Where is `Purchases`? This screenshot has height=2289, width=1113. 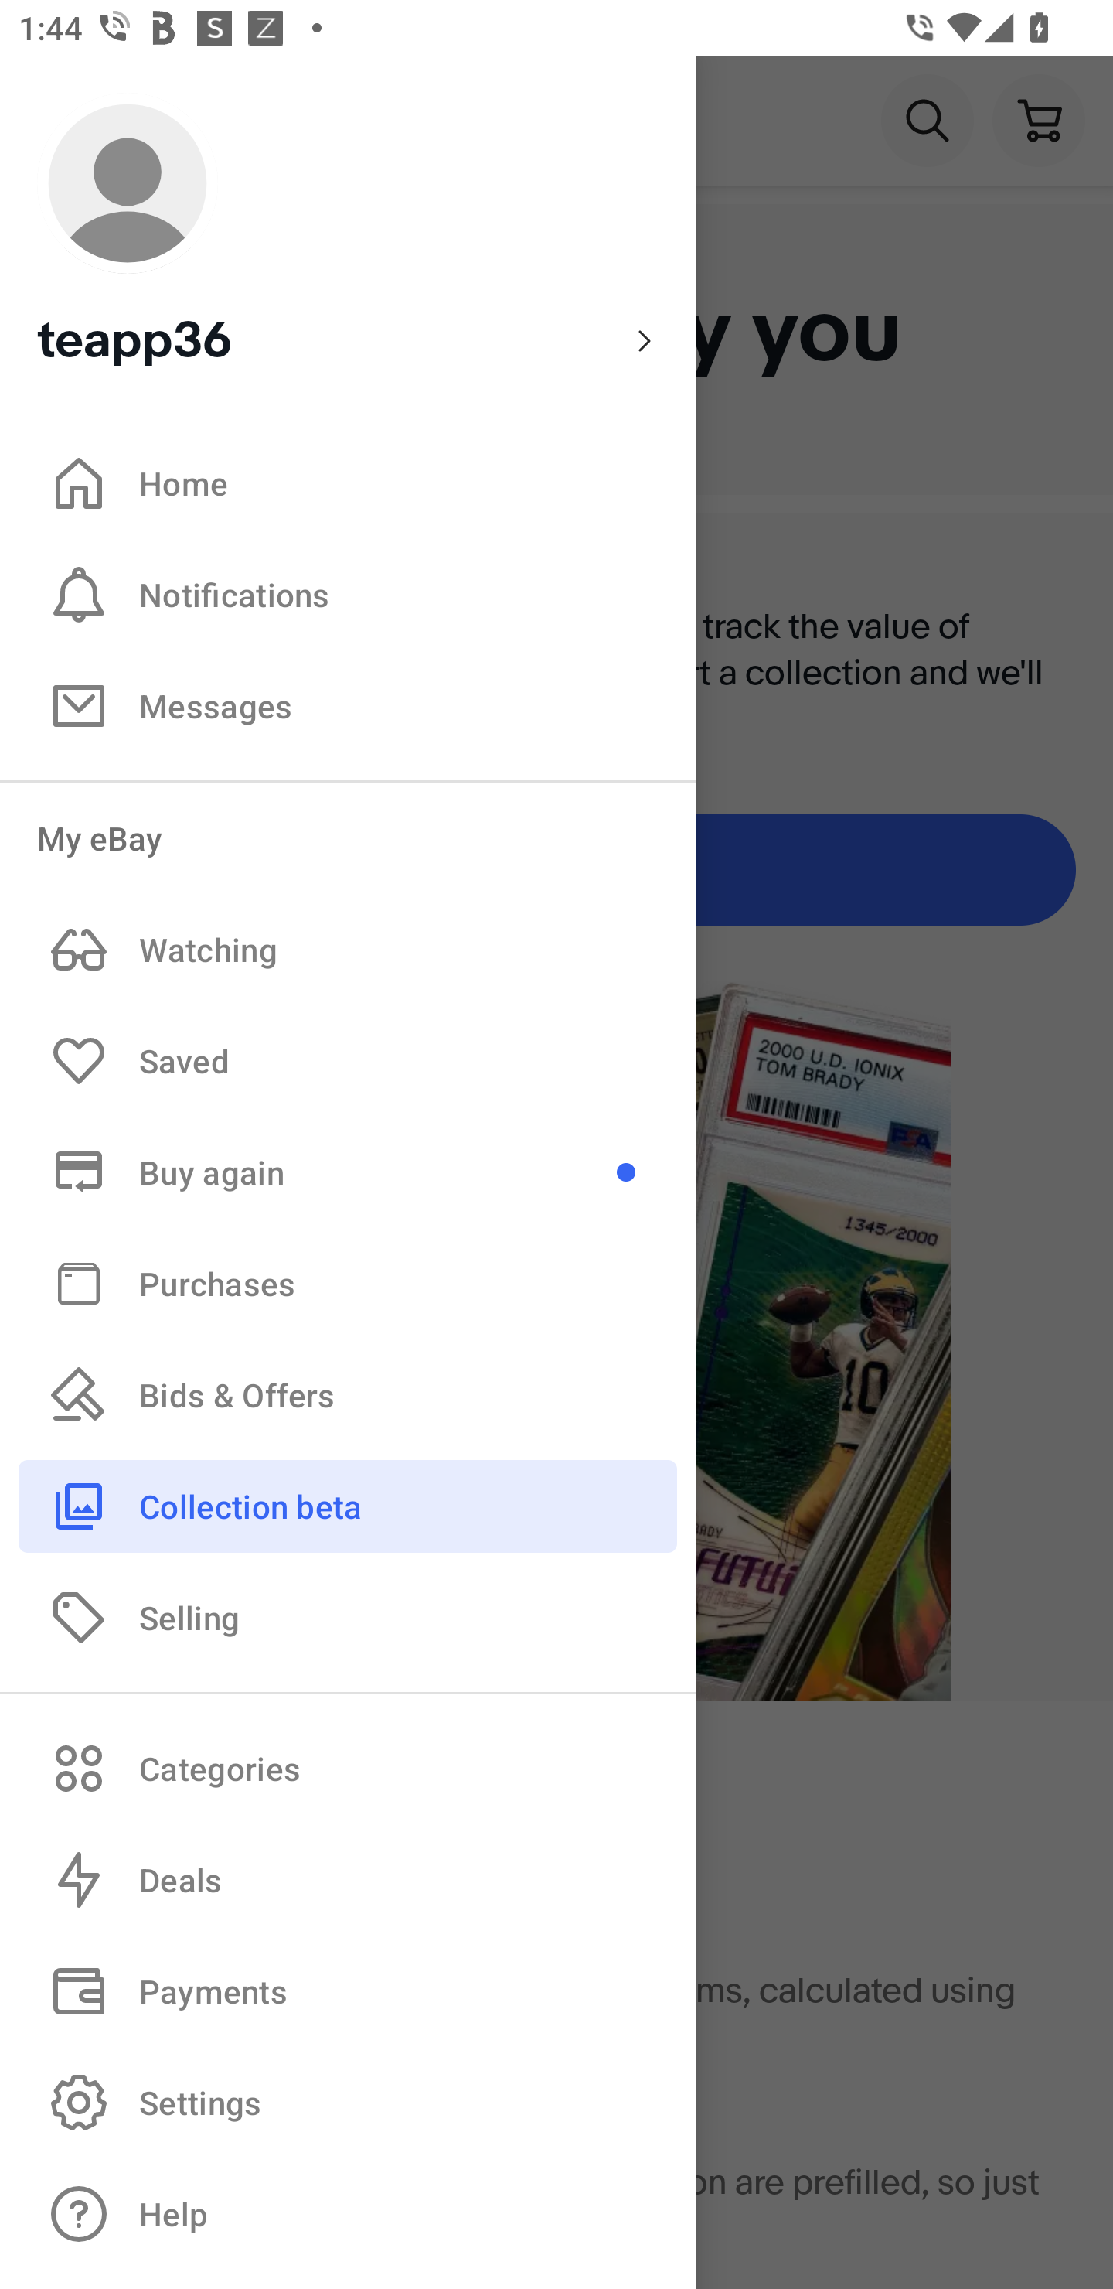 Purchases is located at coordinates (348, 1282).